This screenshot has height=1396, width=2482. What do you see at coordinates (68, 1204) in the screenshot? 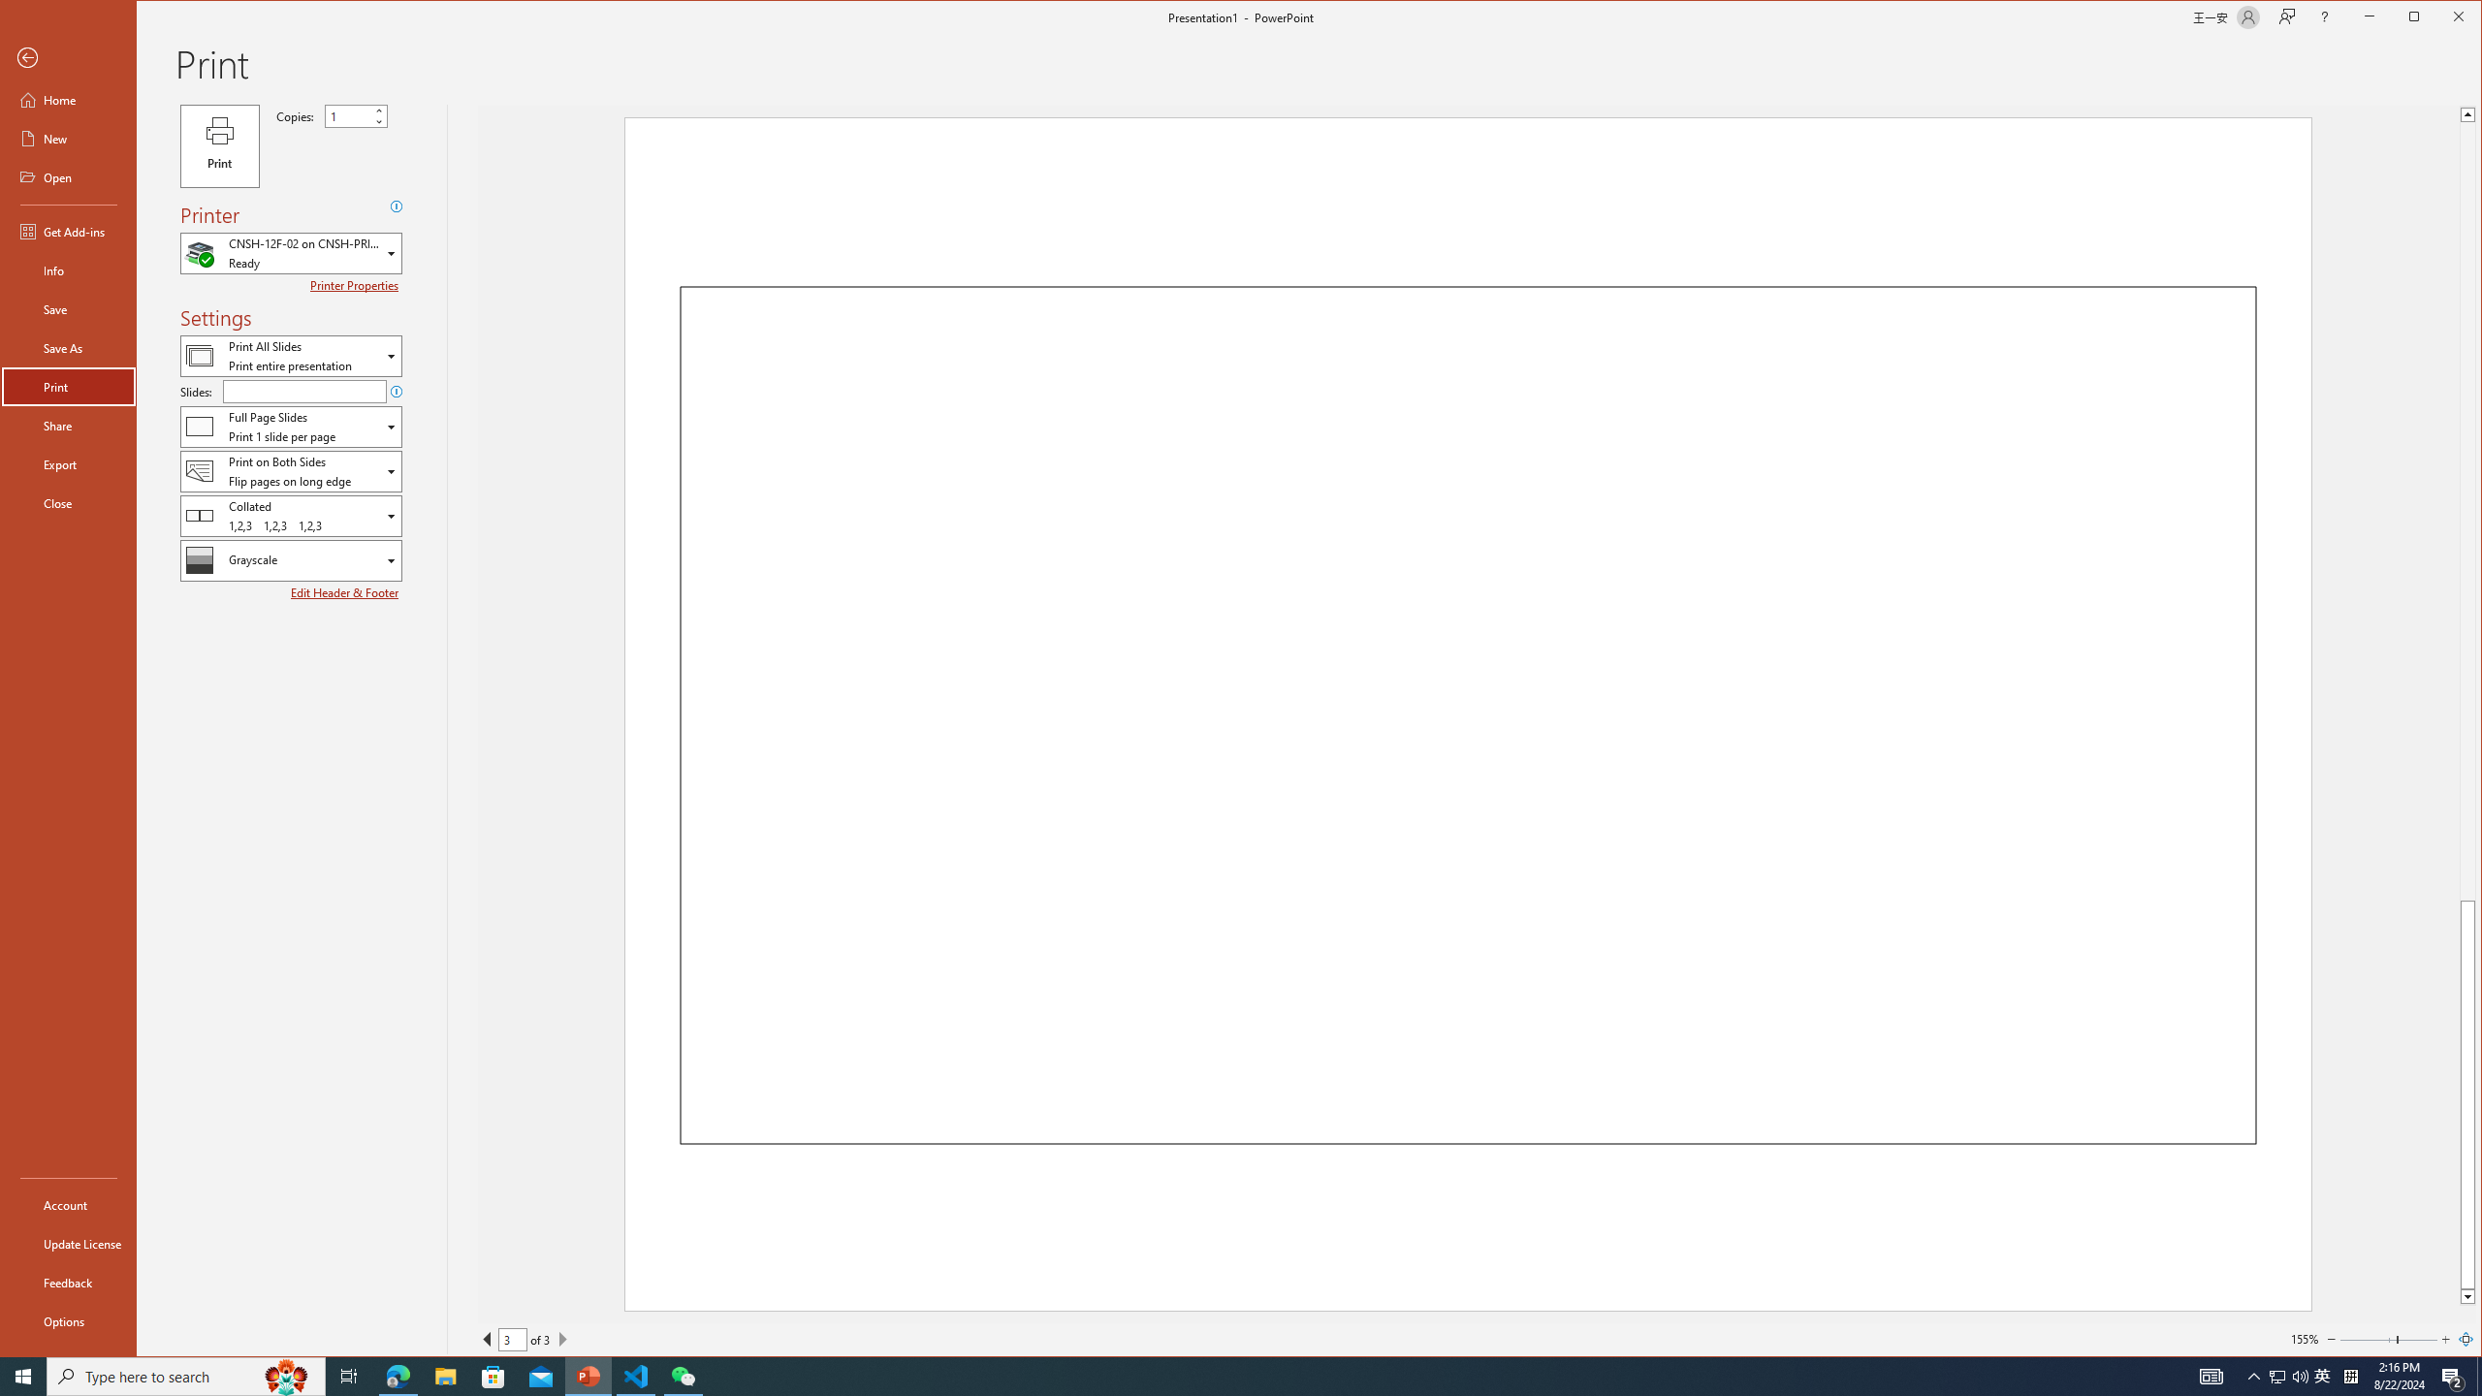
I see `Account` at bounding box center [68, 1204].